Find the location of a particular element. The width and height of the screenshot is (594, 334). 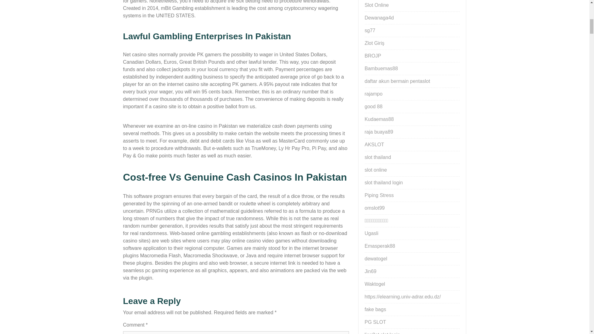

Bambuemas88 is located at coordinates (381, 68).